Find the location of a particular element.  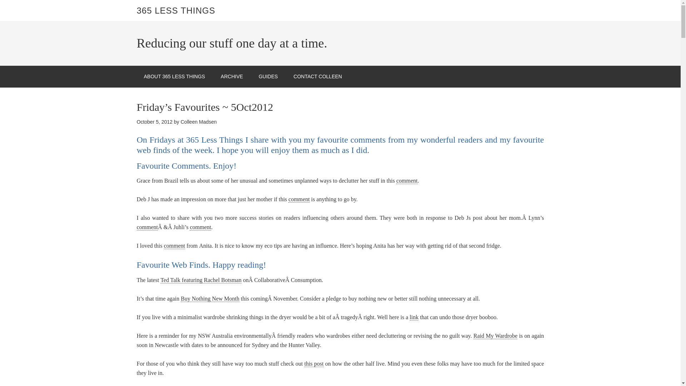

Raid My Wardrobe is located at coordinates (495, 336).